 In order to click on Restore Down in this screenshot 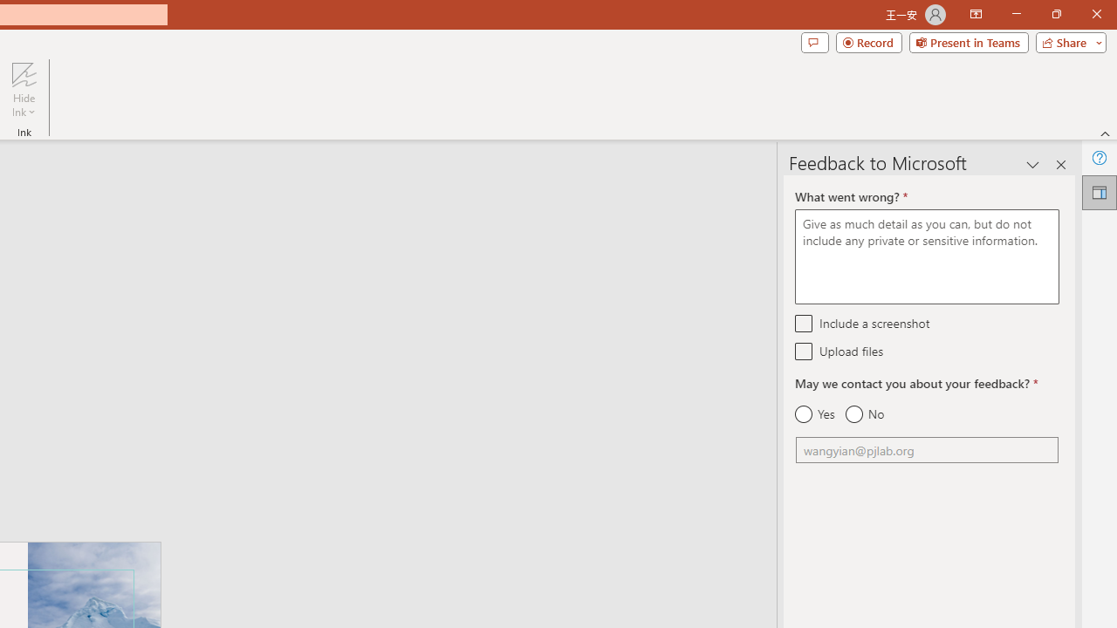, I will do `click(1056, 14)`.